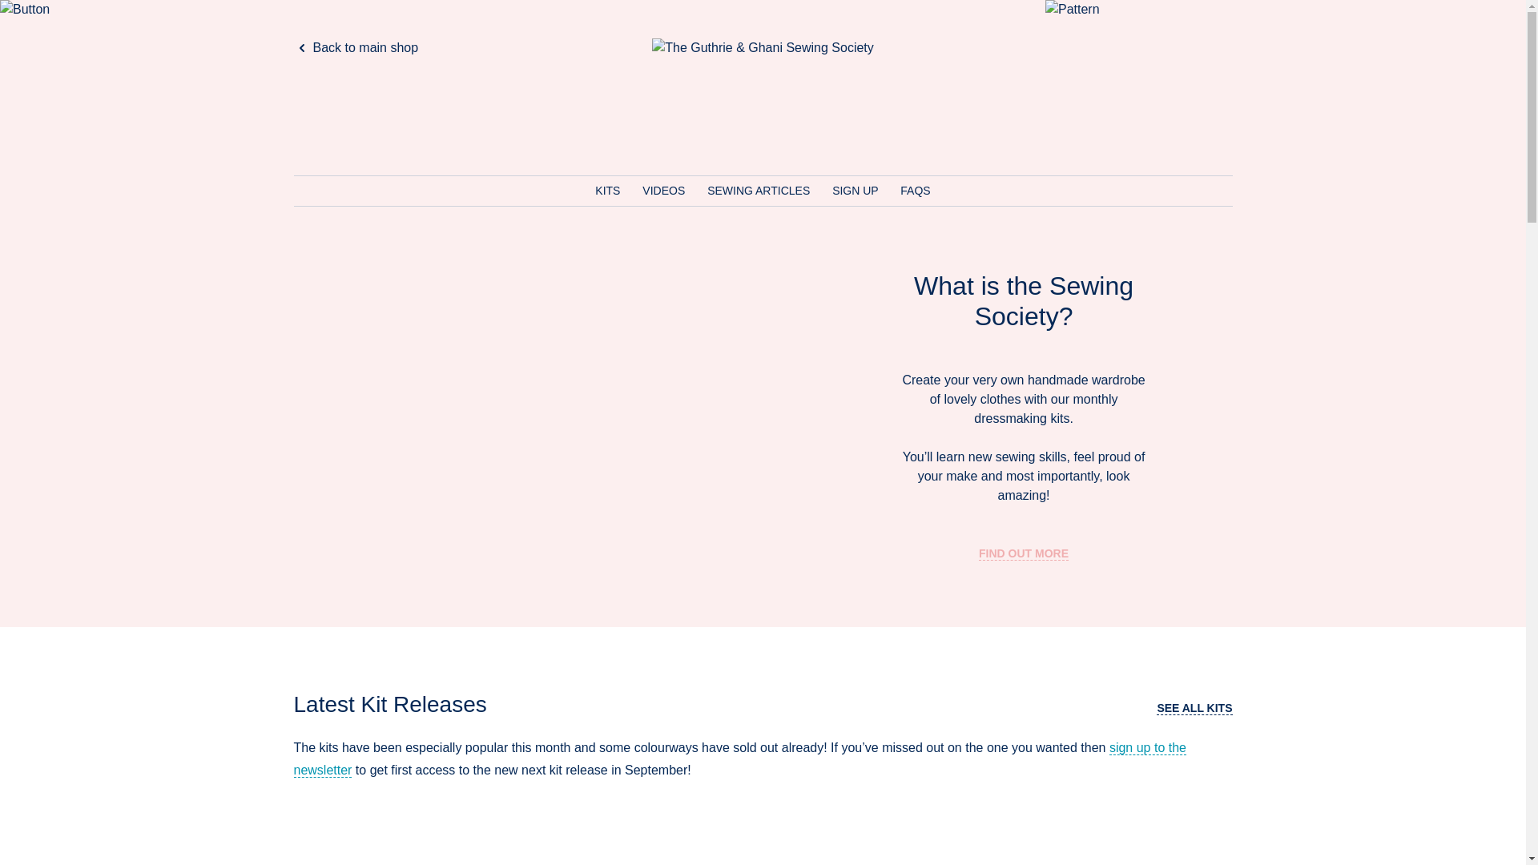 This screenshot has height=865, width=1538. Describe the element at coordinates (609, 191) in the screenshot. I see `KITS` at that location.